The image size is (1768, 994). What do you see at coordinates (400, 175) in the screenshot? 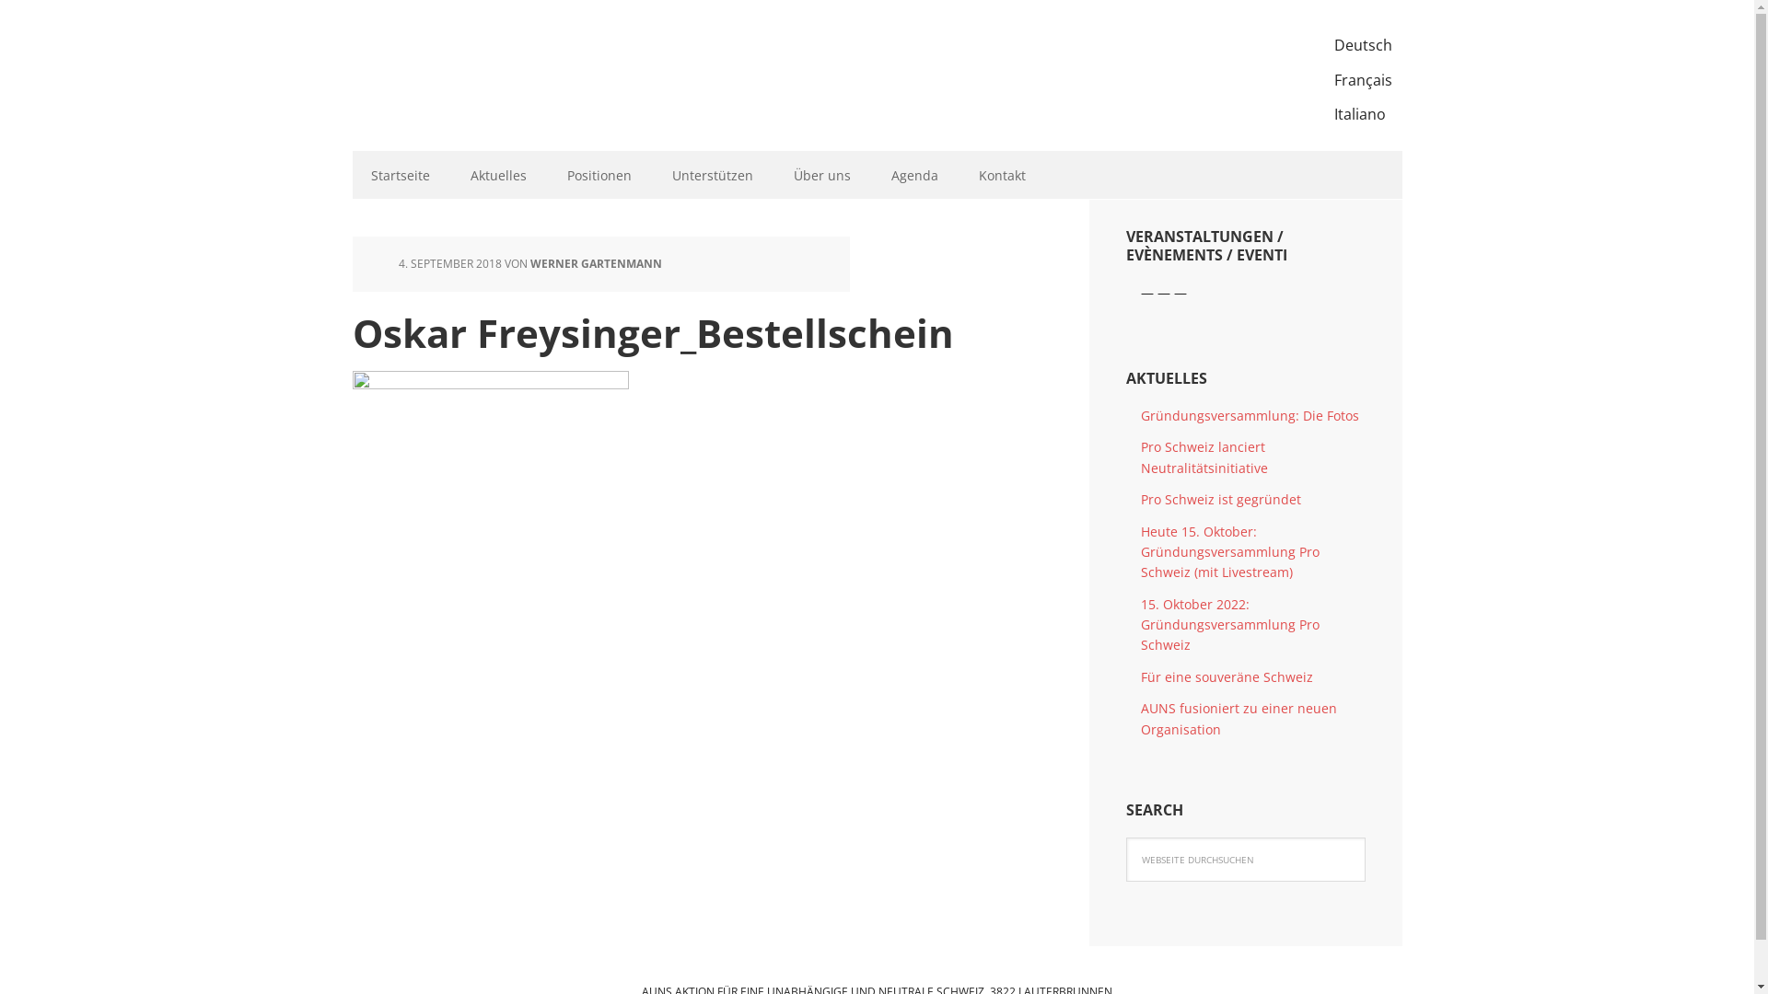
I see `Startseite` at bounding box center [400, 175].